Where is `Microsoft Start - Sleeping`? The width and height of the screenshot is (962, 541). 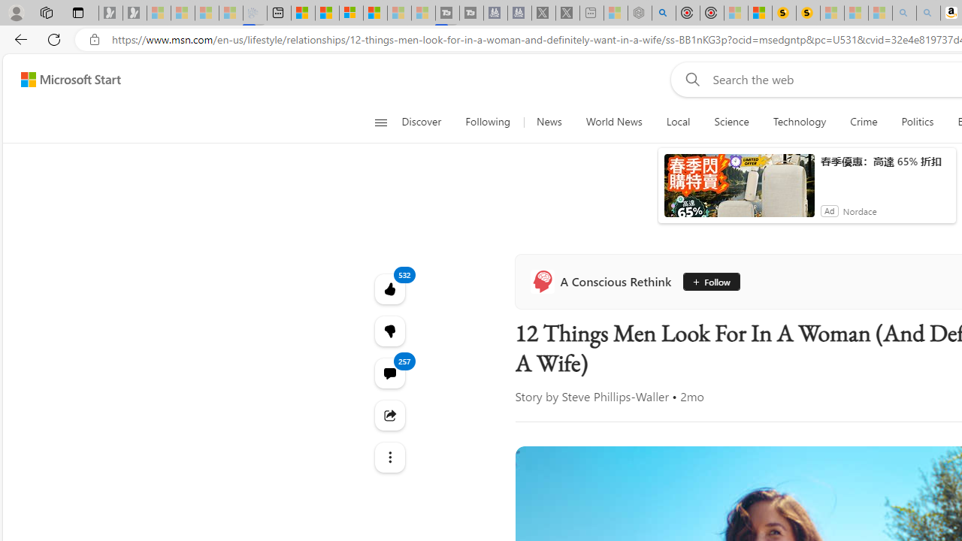
Microsoft Start - Sleeping is located at coordinates (398, 14).